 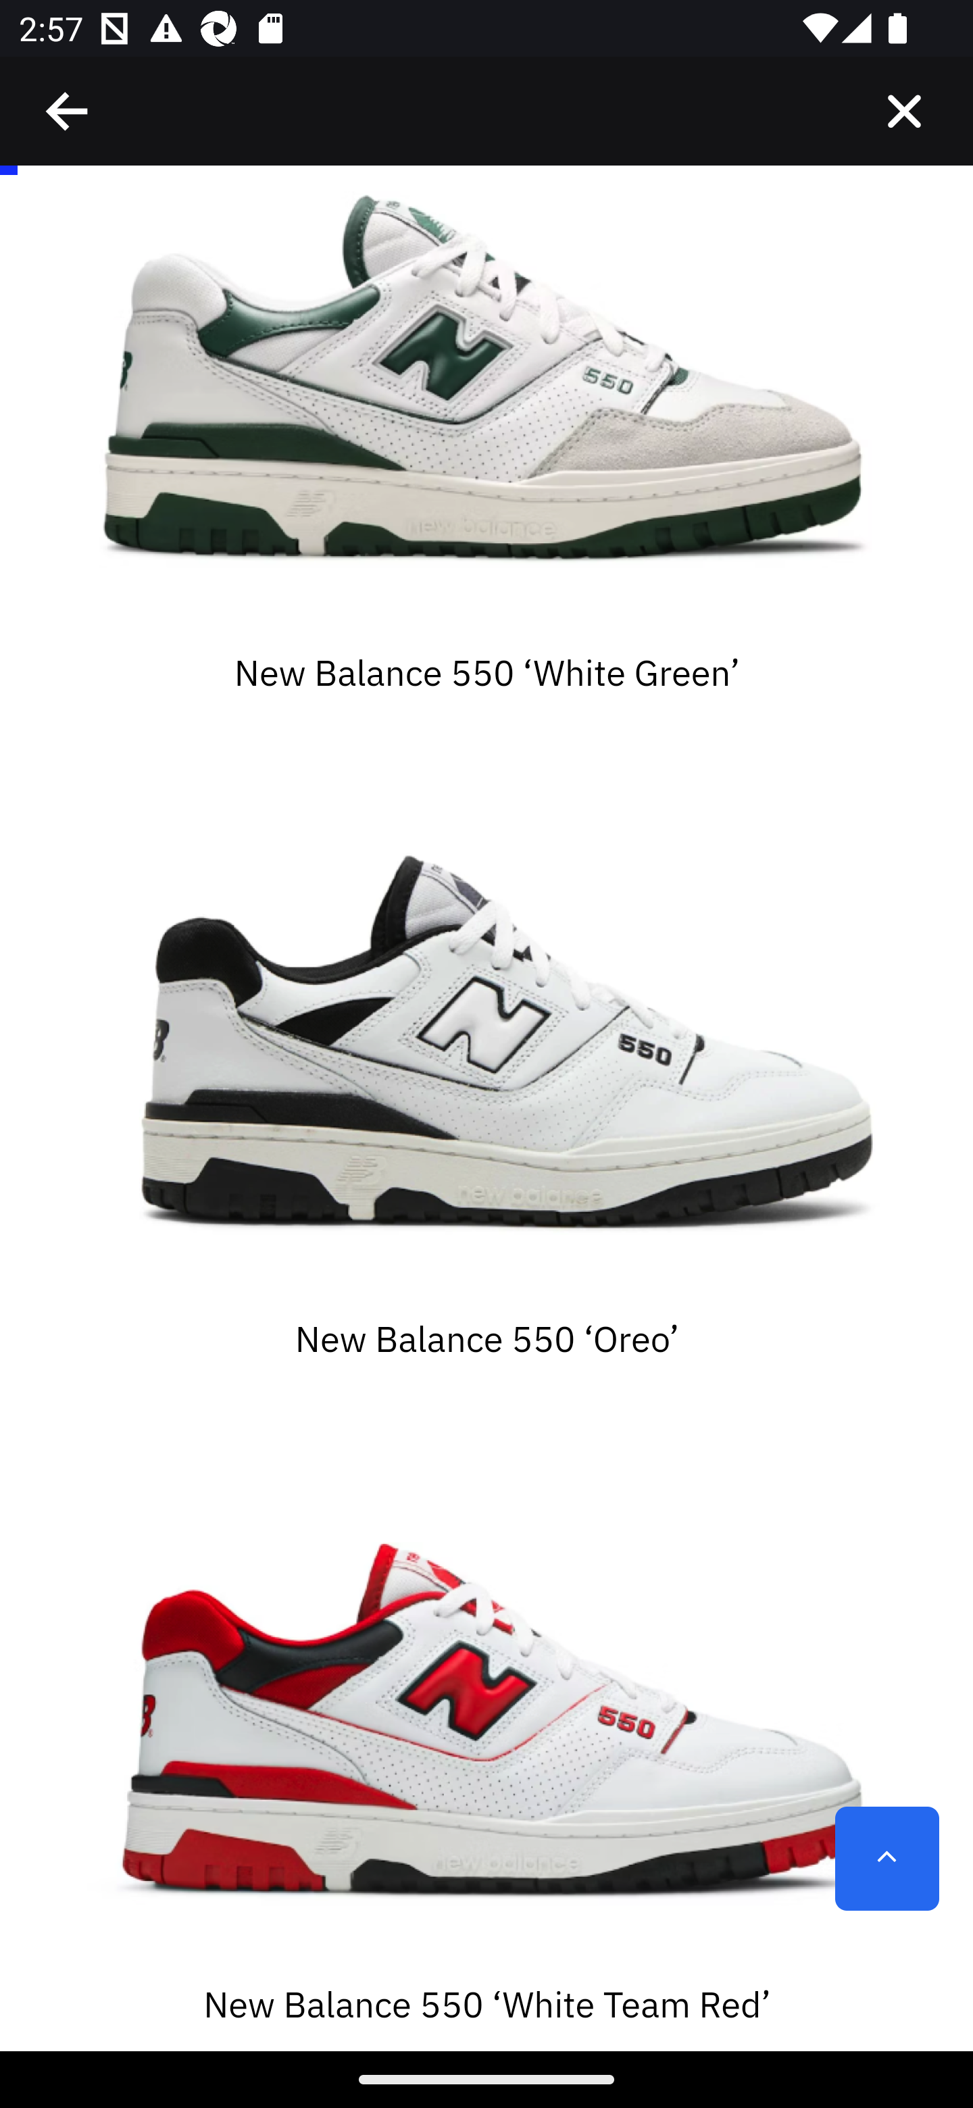 What do you see at coordinates (904, 111) in the screenshot?
I see `` at bounding box center [904, 111].